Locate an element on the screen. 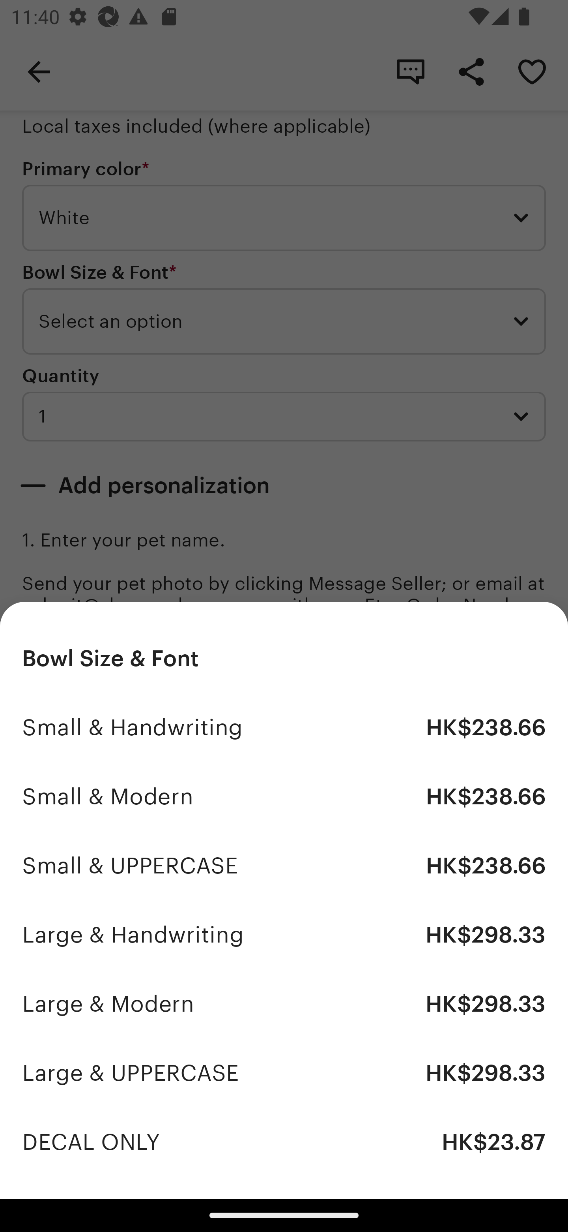 The width and height of the screenshot is (568, 1232). Small & Handwriting HK$238.66 is located at coordinates (284, 727).